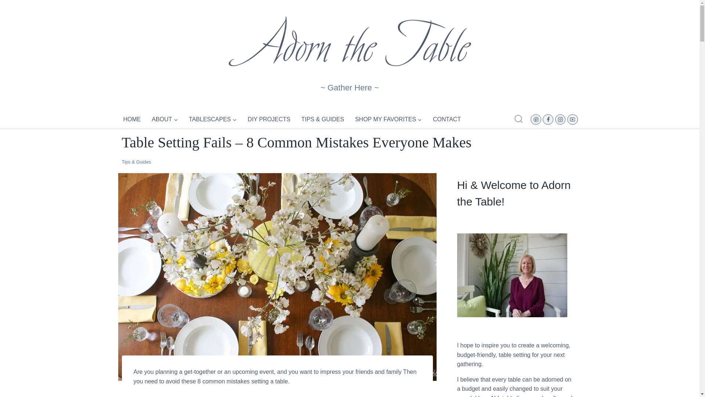 This screenshot has width=705, height=397. What do you see at coordinates (132, 119) in the screenshot?
I see `HOME` at bounding box center [132, 119].